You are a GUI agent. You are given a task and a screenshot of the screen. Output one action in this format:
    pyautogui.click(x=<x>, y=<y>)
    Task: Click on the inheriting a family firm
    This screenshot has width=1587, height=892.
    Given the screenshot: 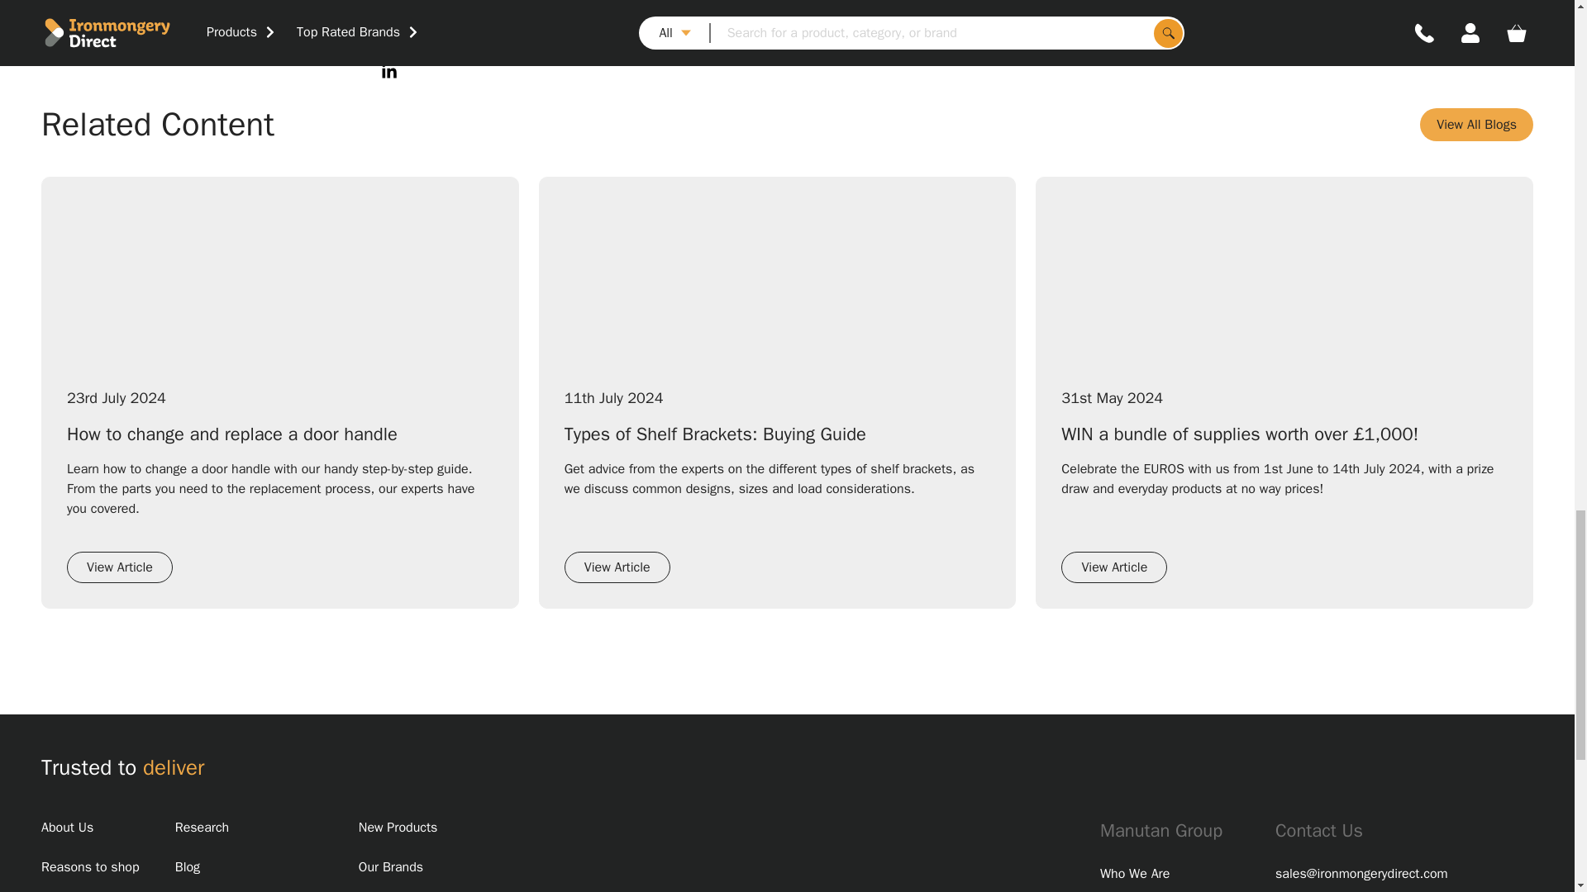 What is the action you would take?
    pyautogui.click(x=987, y=21)
    